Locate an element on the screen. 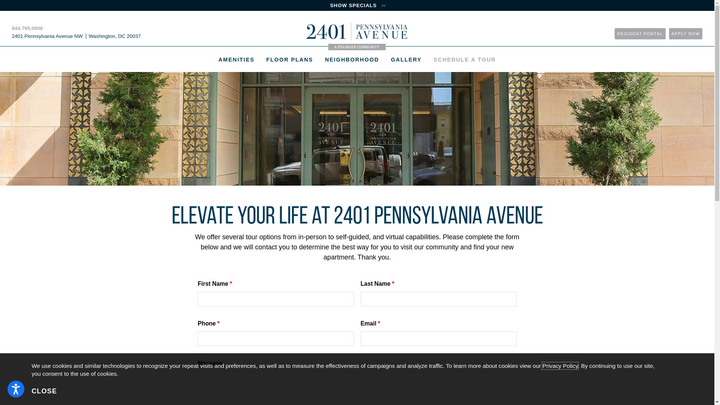  APPLY NOW is located at coordinates (686, 34).